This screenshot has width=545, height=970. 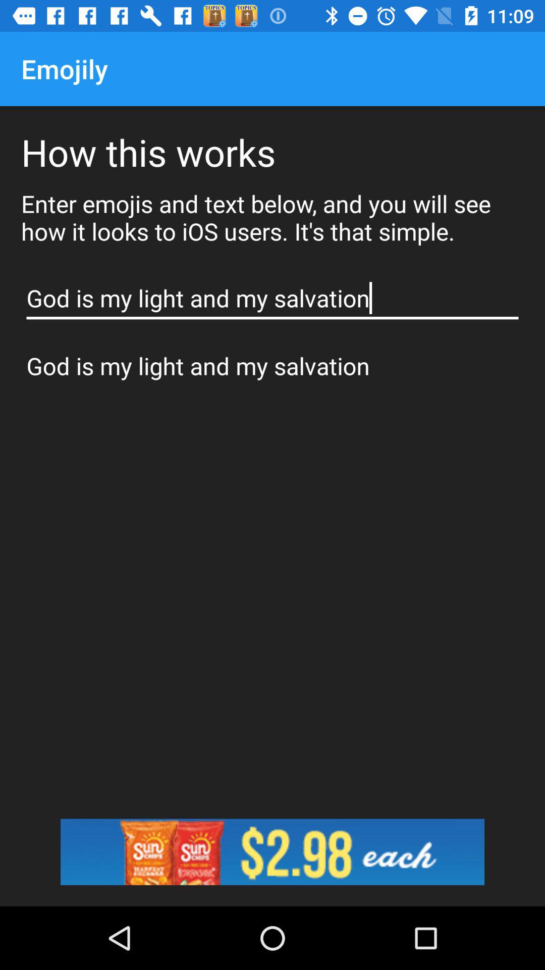 I want to click on select image, so click(x=272, y=852).